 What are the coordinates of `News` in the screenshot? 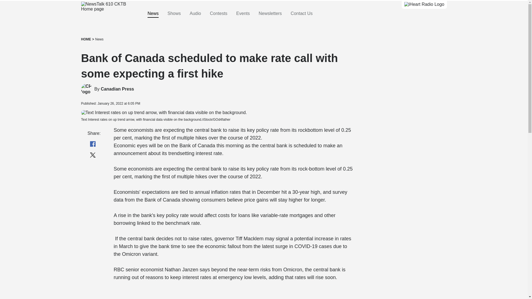 It's located at (99, 39).